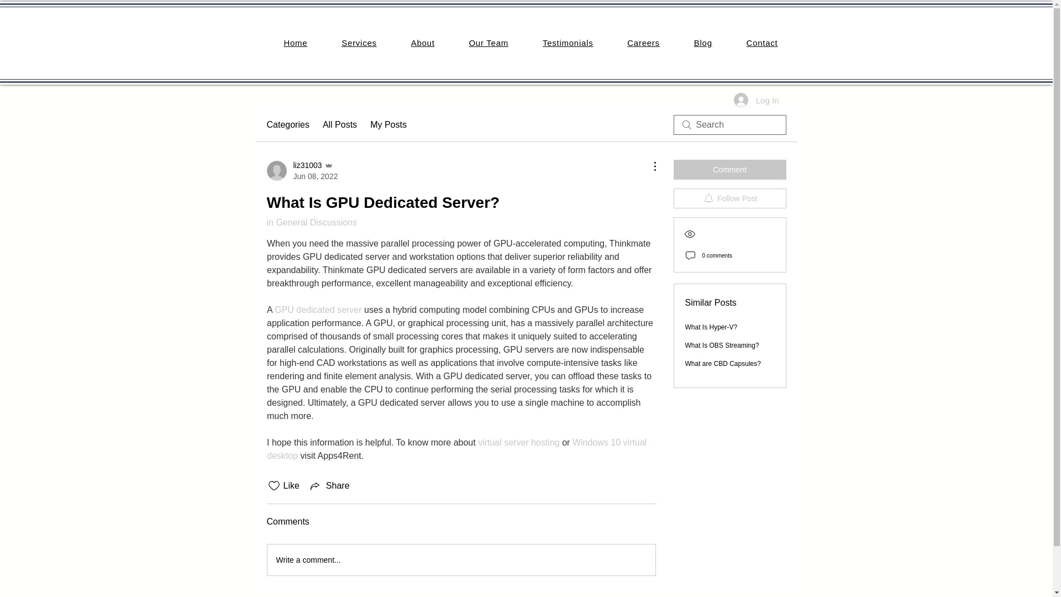  What do you see at coordinates (461, 559) in the screenshot?
I see `Write a comment...` at bounding box center [461, 559].